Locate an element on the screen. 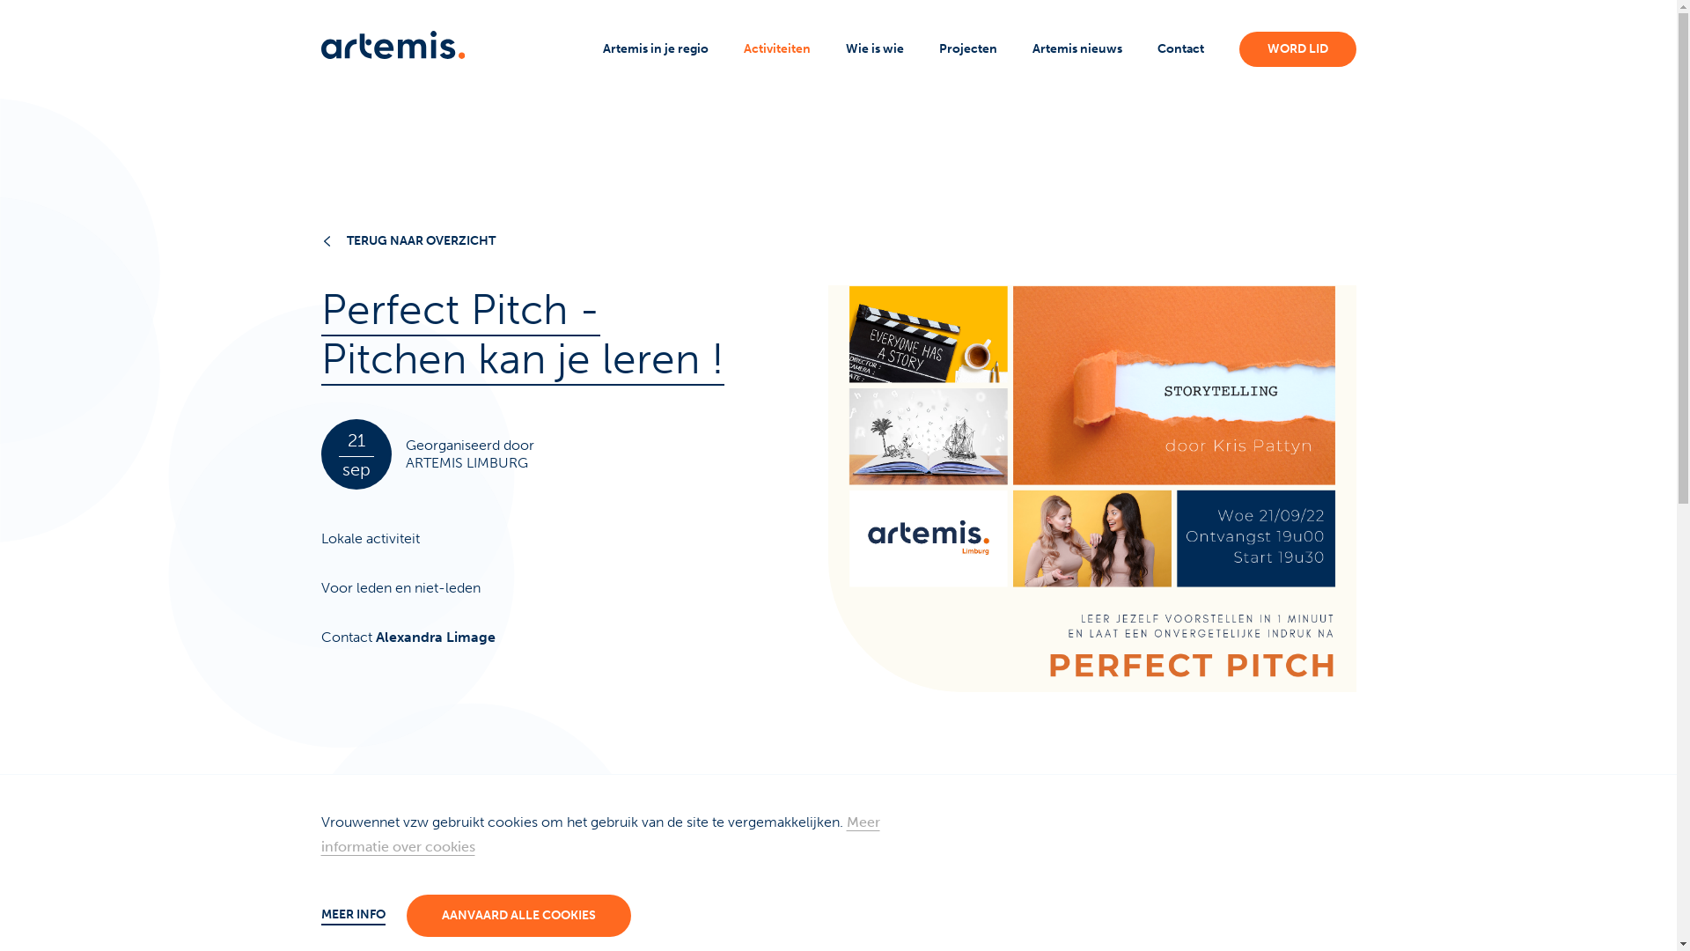 The width and height of the screenshot is (1690, 951). Wie is wie is located at coordinates (874, 49).